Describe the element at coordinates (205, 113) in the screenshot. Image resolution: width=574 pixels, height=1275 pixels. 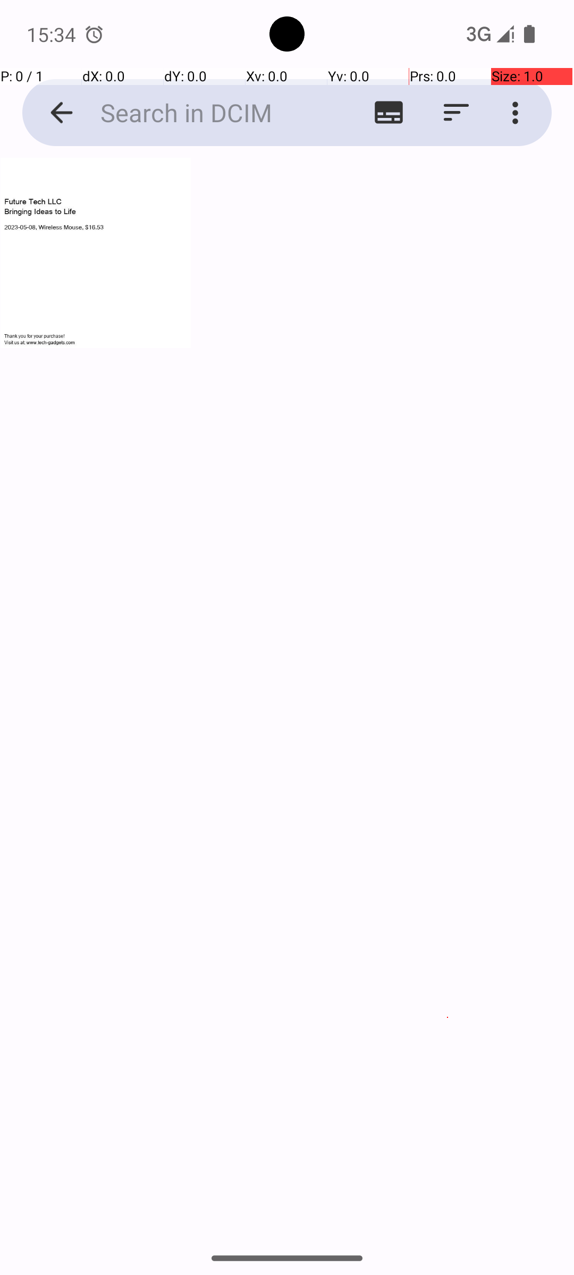
I see `Search in DCIM` at that location.